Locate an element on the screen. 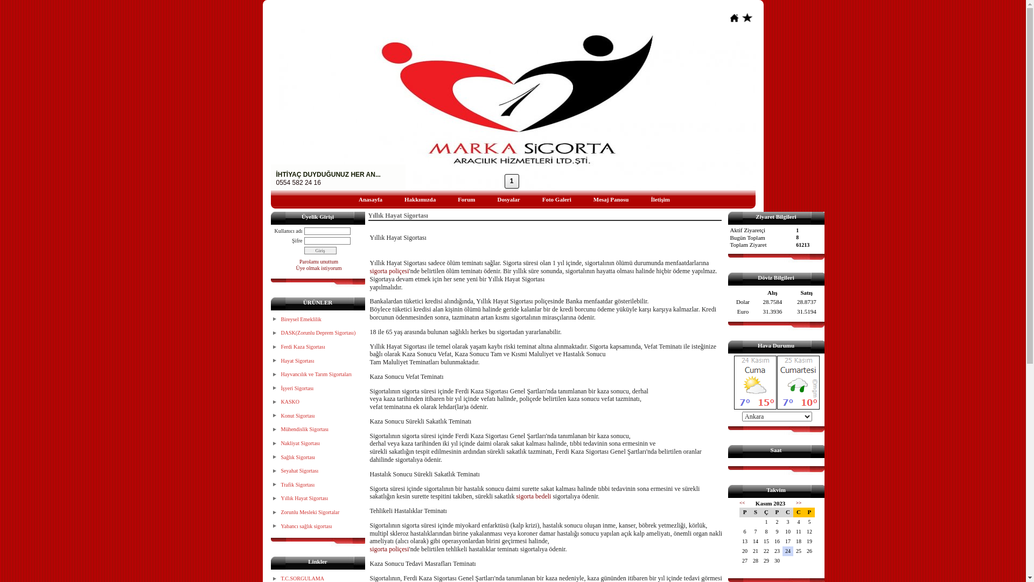 This screenshot has width=1034, height=582. 18 is located at coordinates (799, 542).